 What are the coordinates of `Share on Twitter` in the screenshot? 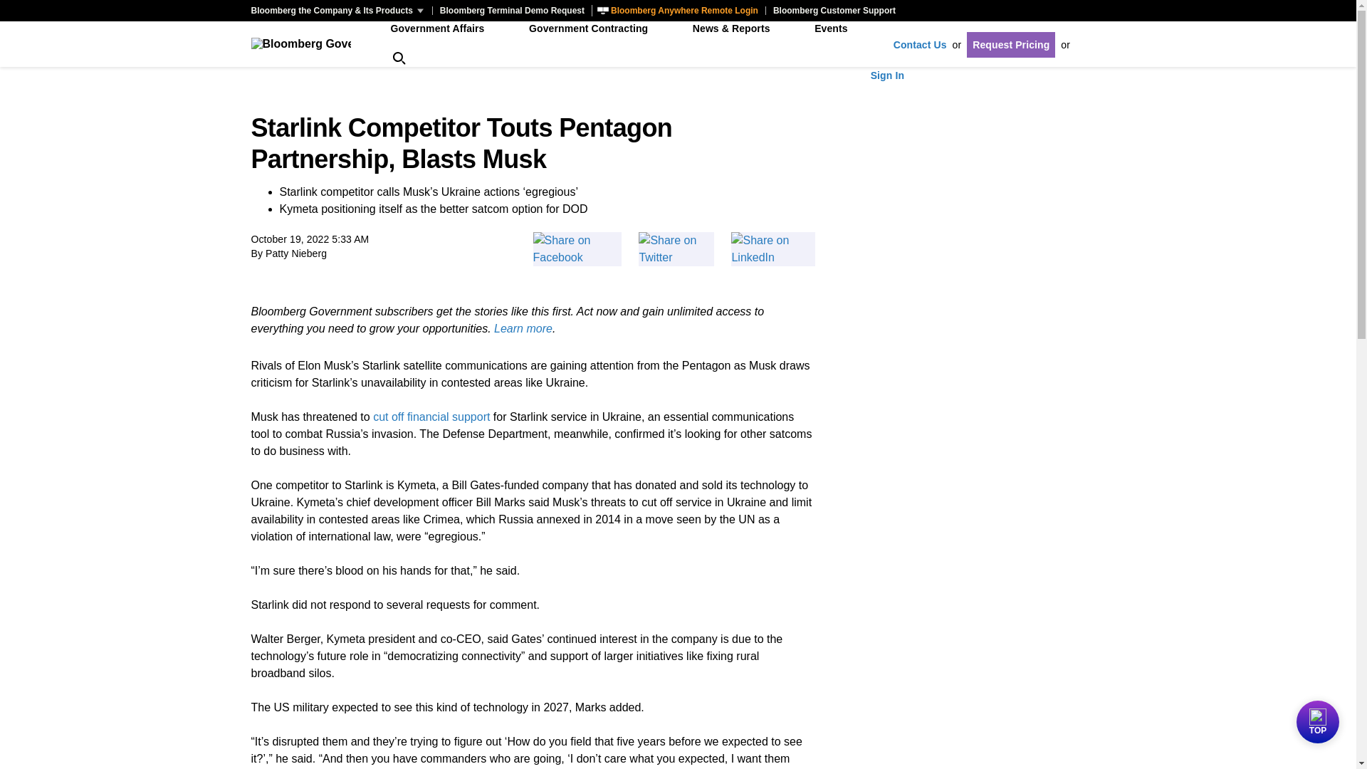 It's located at (676, 249).